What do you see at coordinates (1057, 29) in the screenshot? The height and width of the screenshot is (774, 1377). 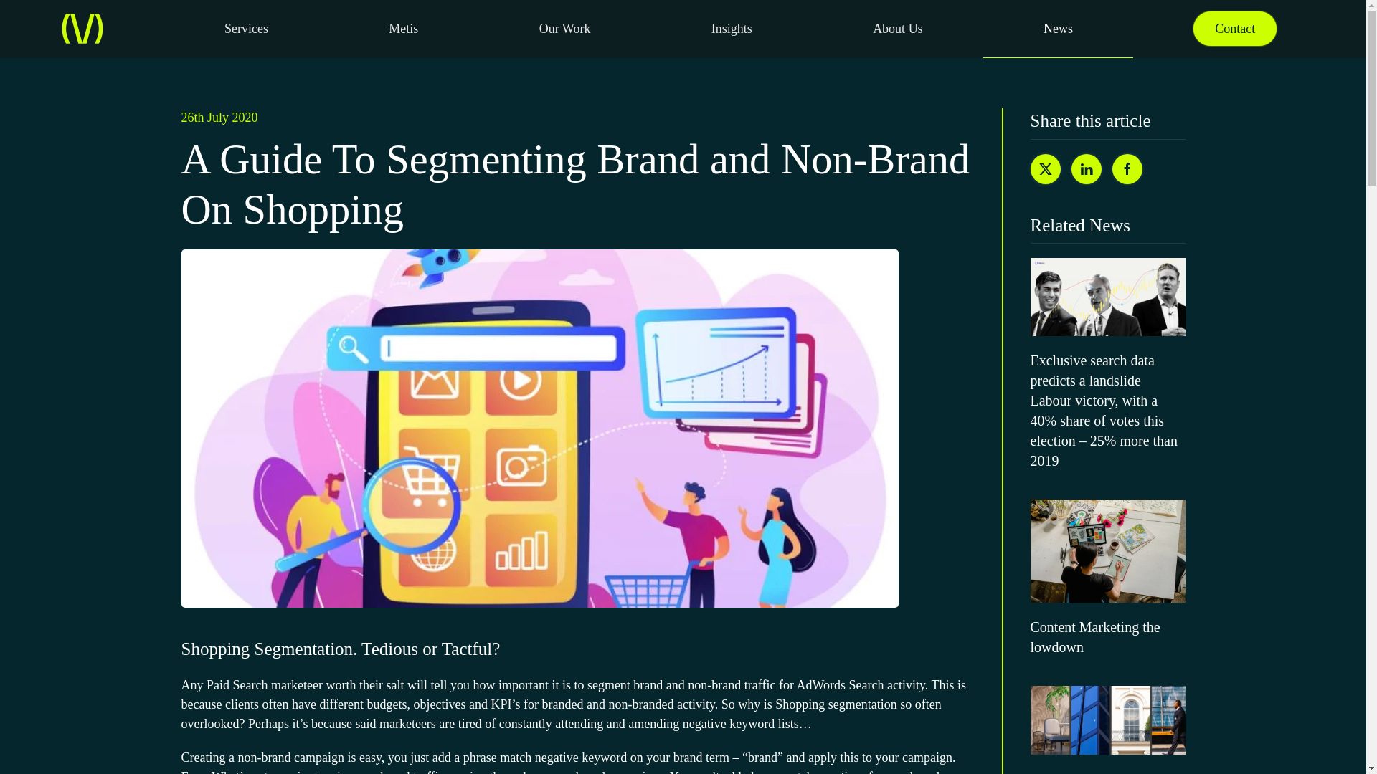 I see `News` at bounding box center [1057, 29].